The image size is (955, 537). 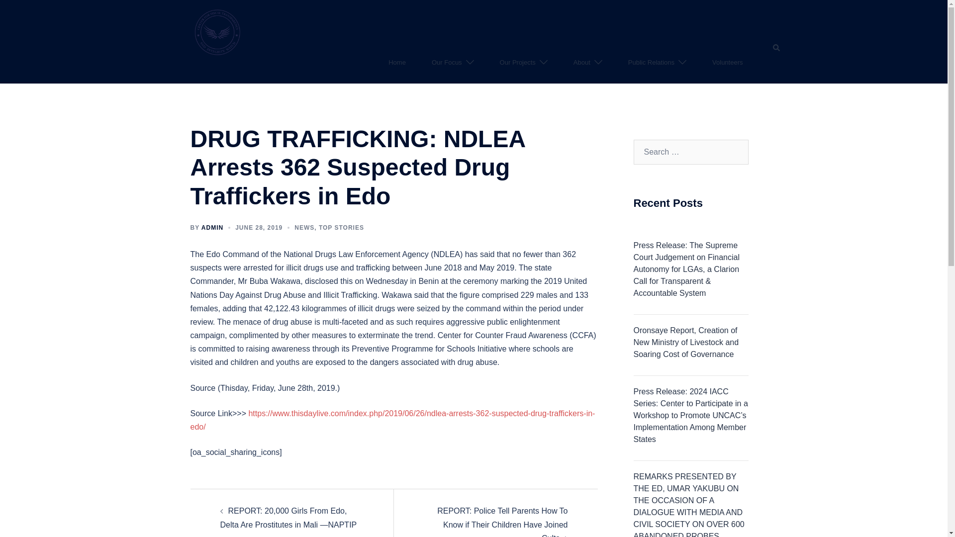 I want to click on Public Relations, so click(x=651, y=63).